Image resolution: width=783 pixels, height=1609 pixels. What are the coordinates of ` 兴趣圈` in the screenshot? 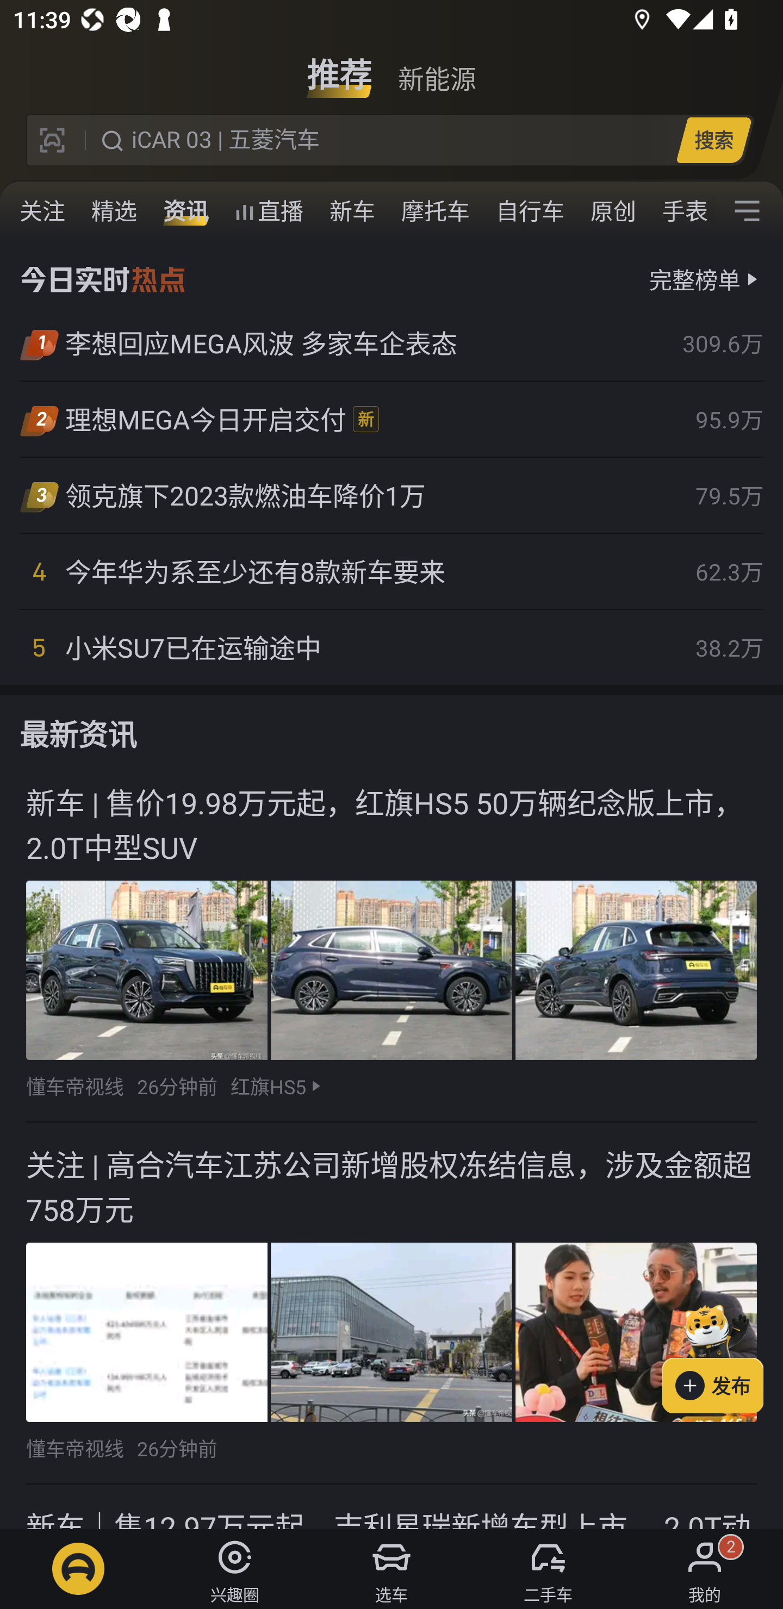 It's located at (235, 1569).